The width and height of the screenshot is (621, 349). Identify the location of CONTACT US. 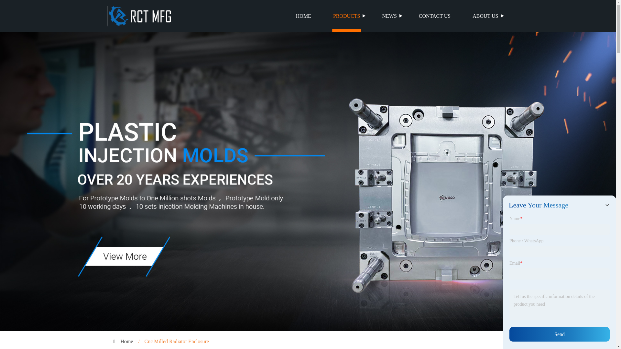
(435, 16).